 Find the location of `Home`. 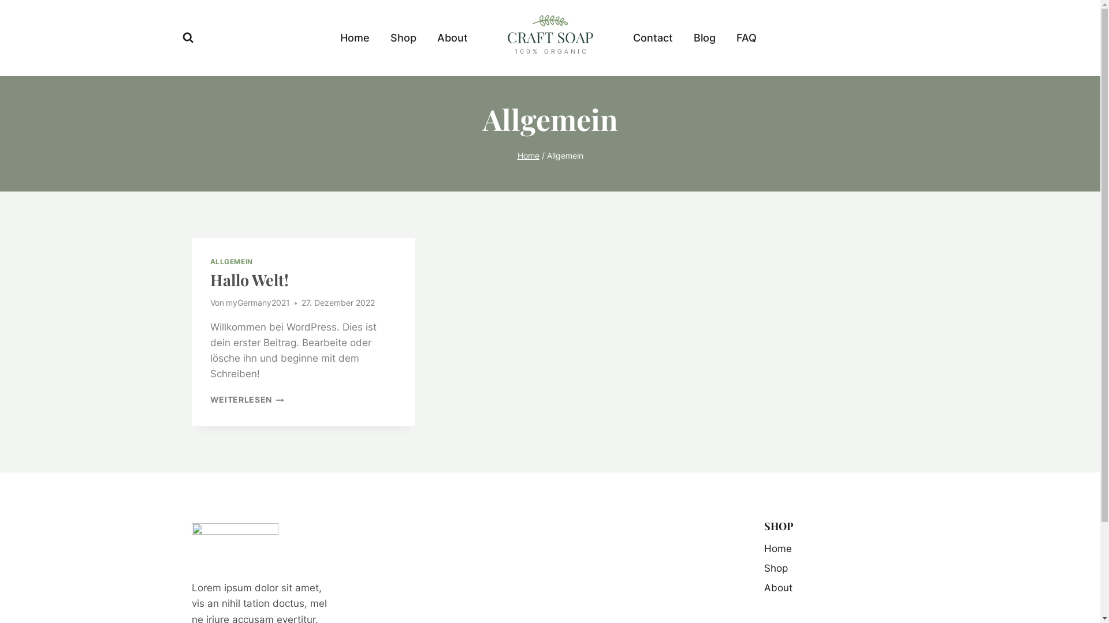

Home is located at coordinates (836, 549).